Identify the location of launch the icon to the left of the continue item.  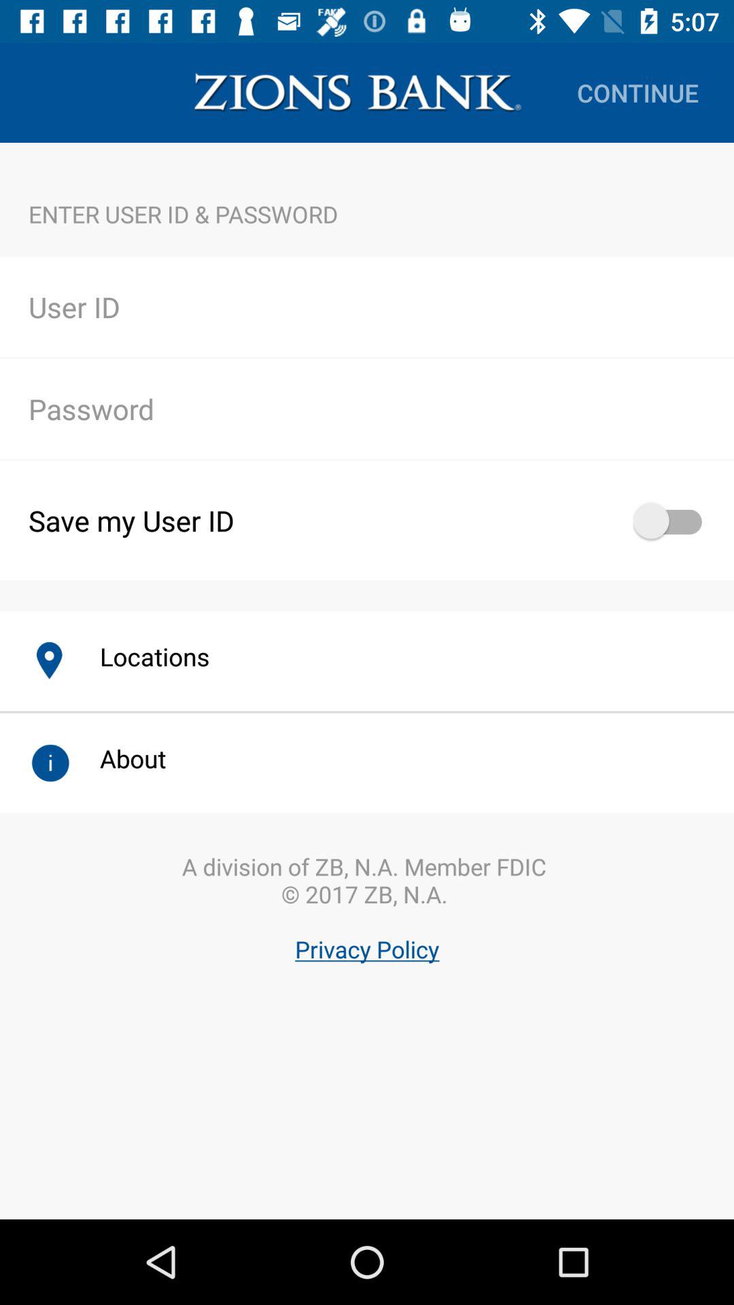
(357, 92).